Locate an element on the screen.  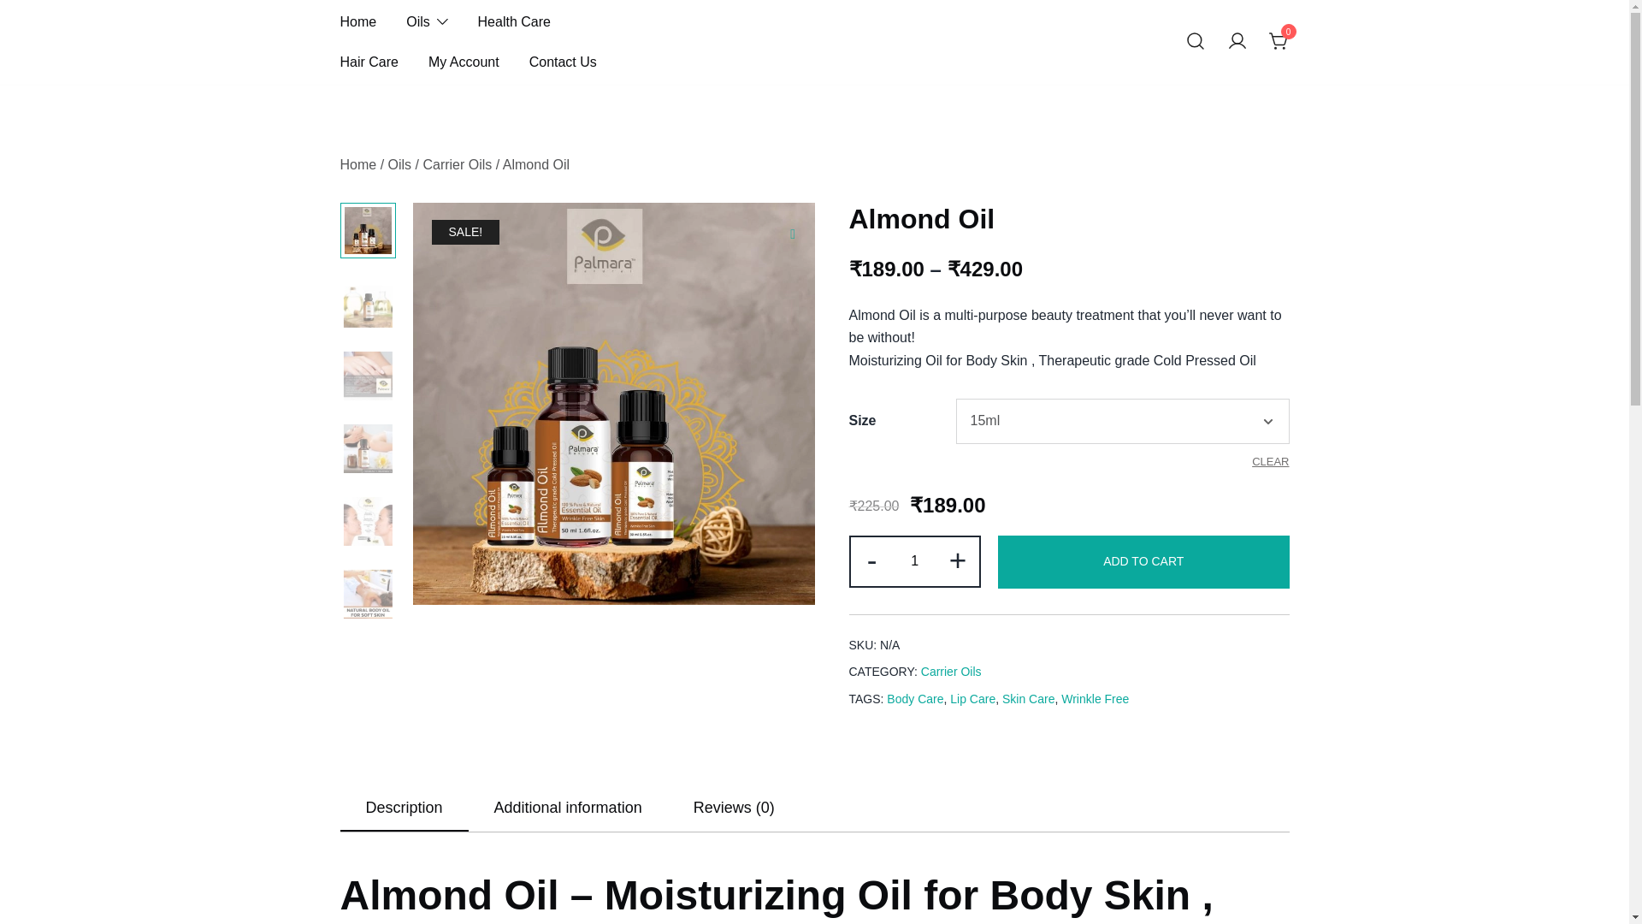
Oils is located at coordinates (399, 164).